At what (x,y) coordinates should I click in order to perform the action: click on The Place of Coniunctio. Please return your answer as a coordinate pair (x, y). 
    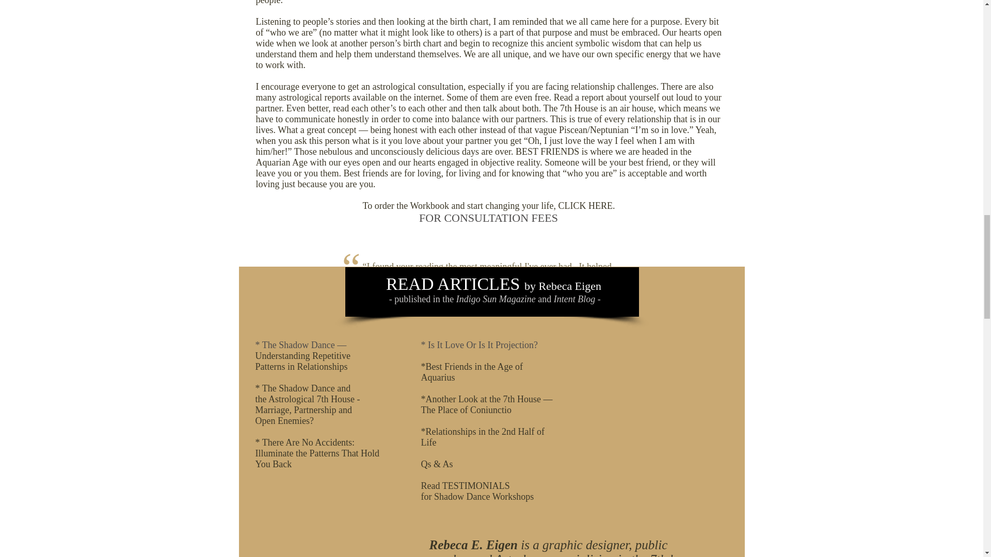
    Looking at the image, I should click on (466, 409).